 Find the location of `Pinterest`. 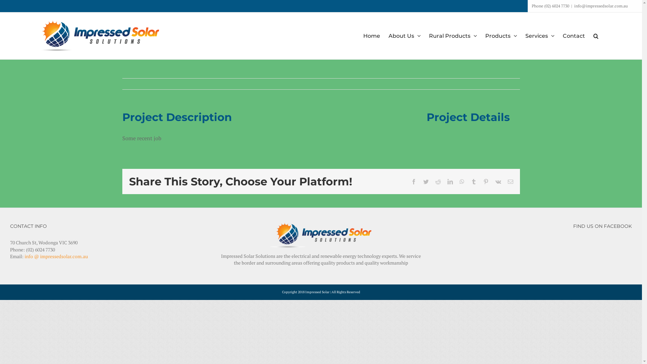

Pinterest is located at coordinates (486, 182).